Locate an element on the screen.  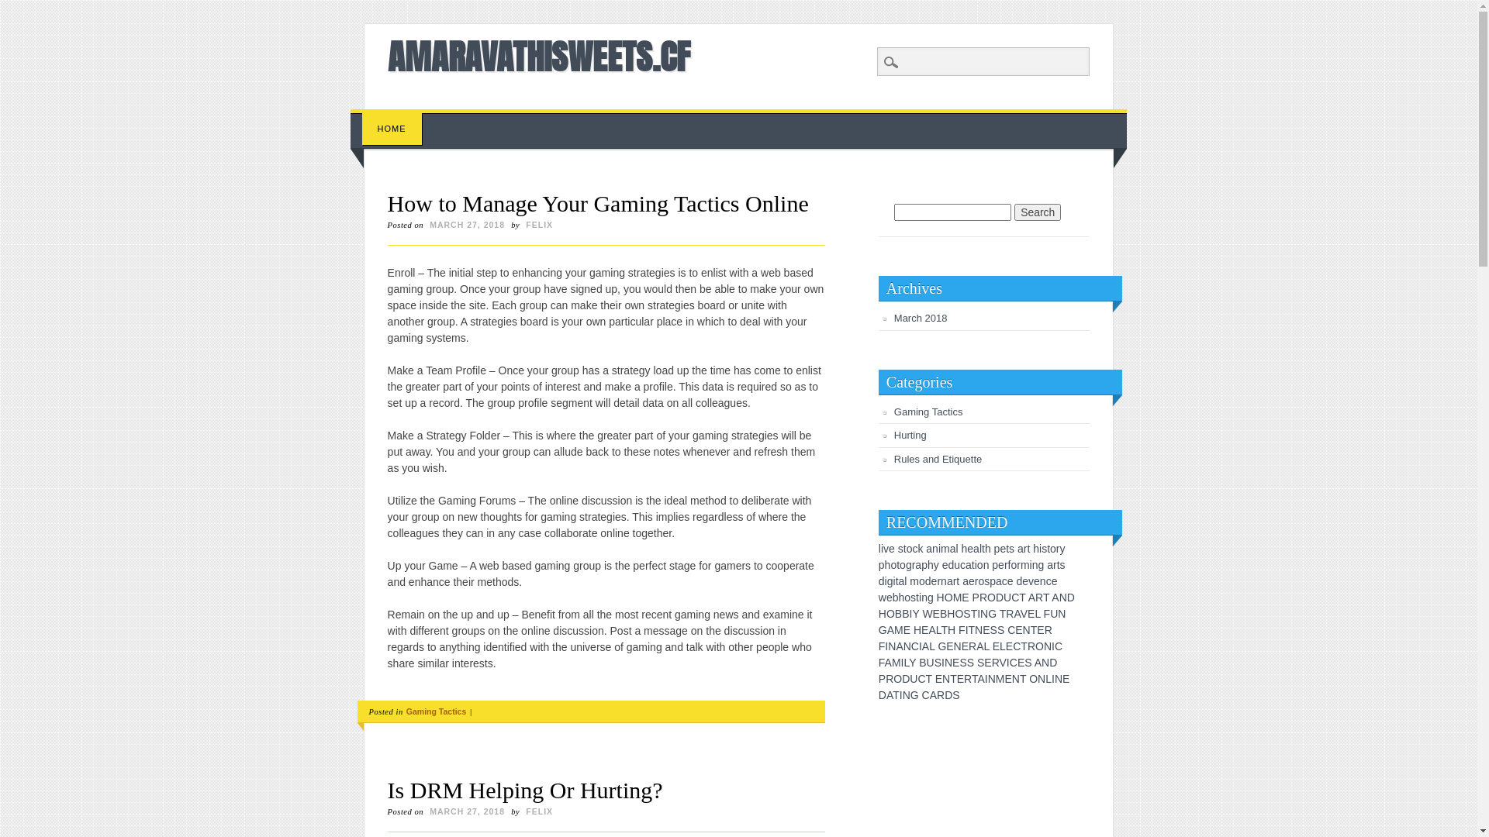
T is located at coordinates (1023, 679).